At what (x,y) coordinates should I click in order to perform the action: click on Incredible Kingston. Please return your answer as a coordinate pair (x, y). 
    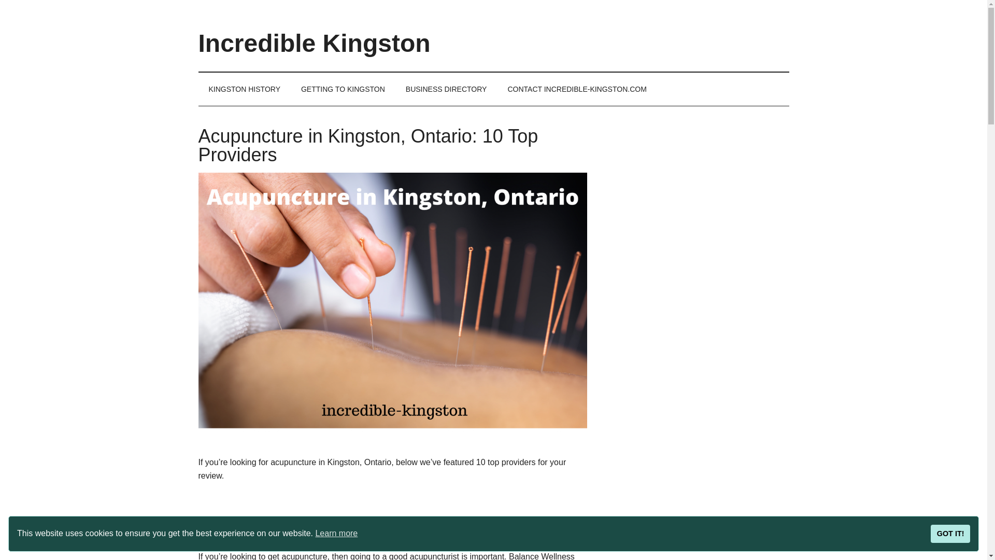
    Looking at the image, I should click on (314, 44).